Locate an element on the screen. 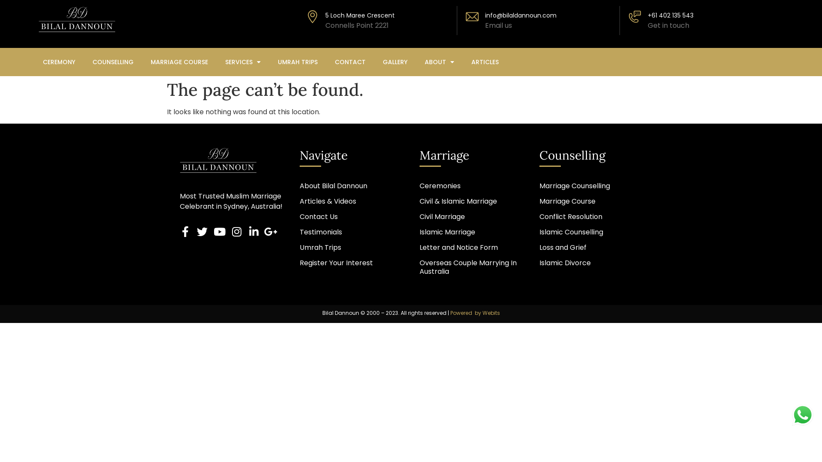 Image resolution: width=822 pixels, height=462 pixels. Marriage Course is located at coordinates (591, 201).